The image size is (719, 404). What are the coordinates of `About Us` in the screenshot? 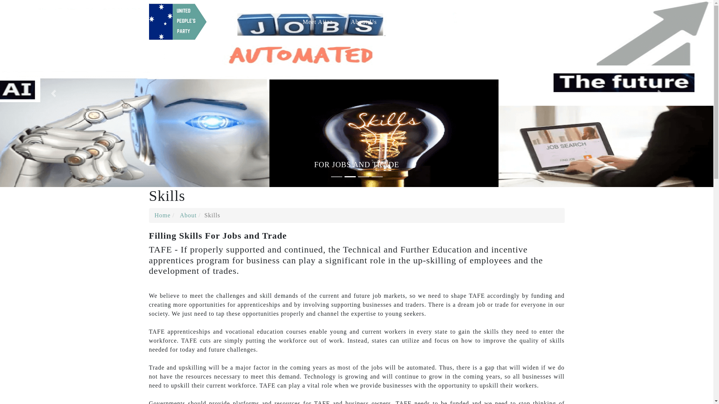 It's located at (364, 22).